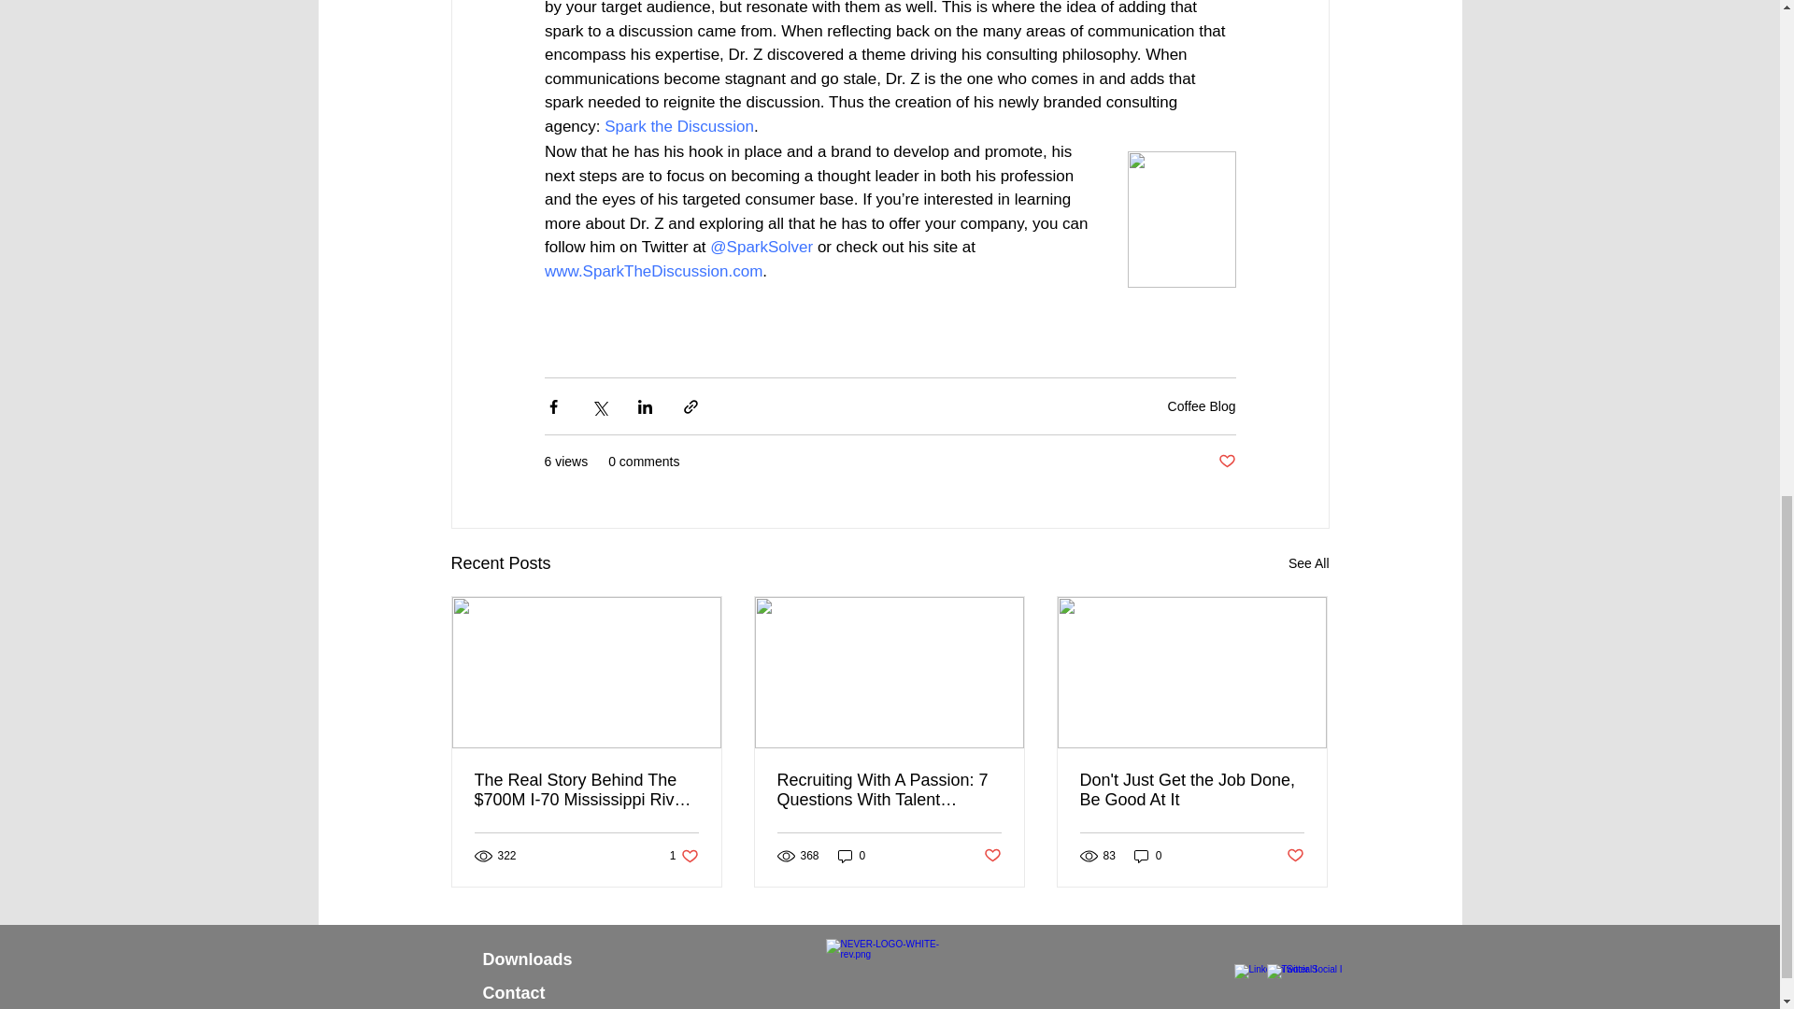 The image size is (1794, 1009). What do you see at coordinates (1308, 562) in the screenshot?
I see `See All` at bounding box center [1308, 562].